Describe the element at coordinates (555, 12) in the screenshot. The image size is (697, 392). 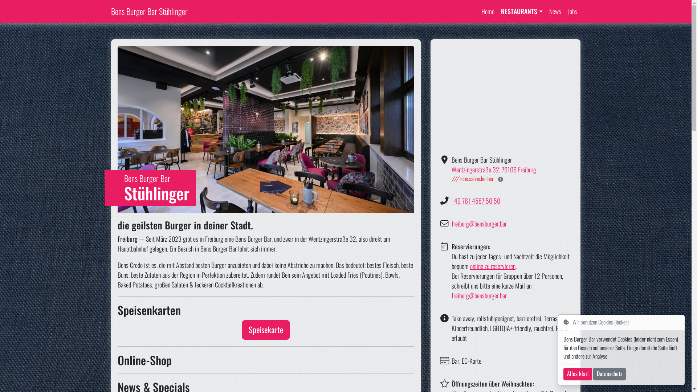
I see `News` at that location.